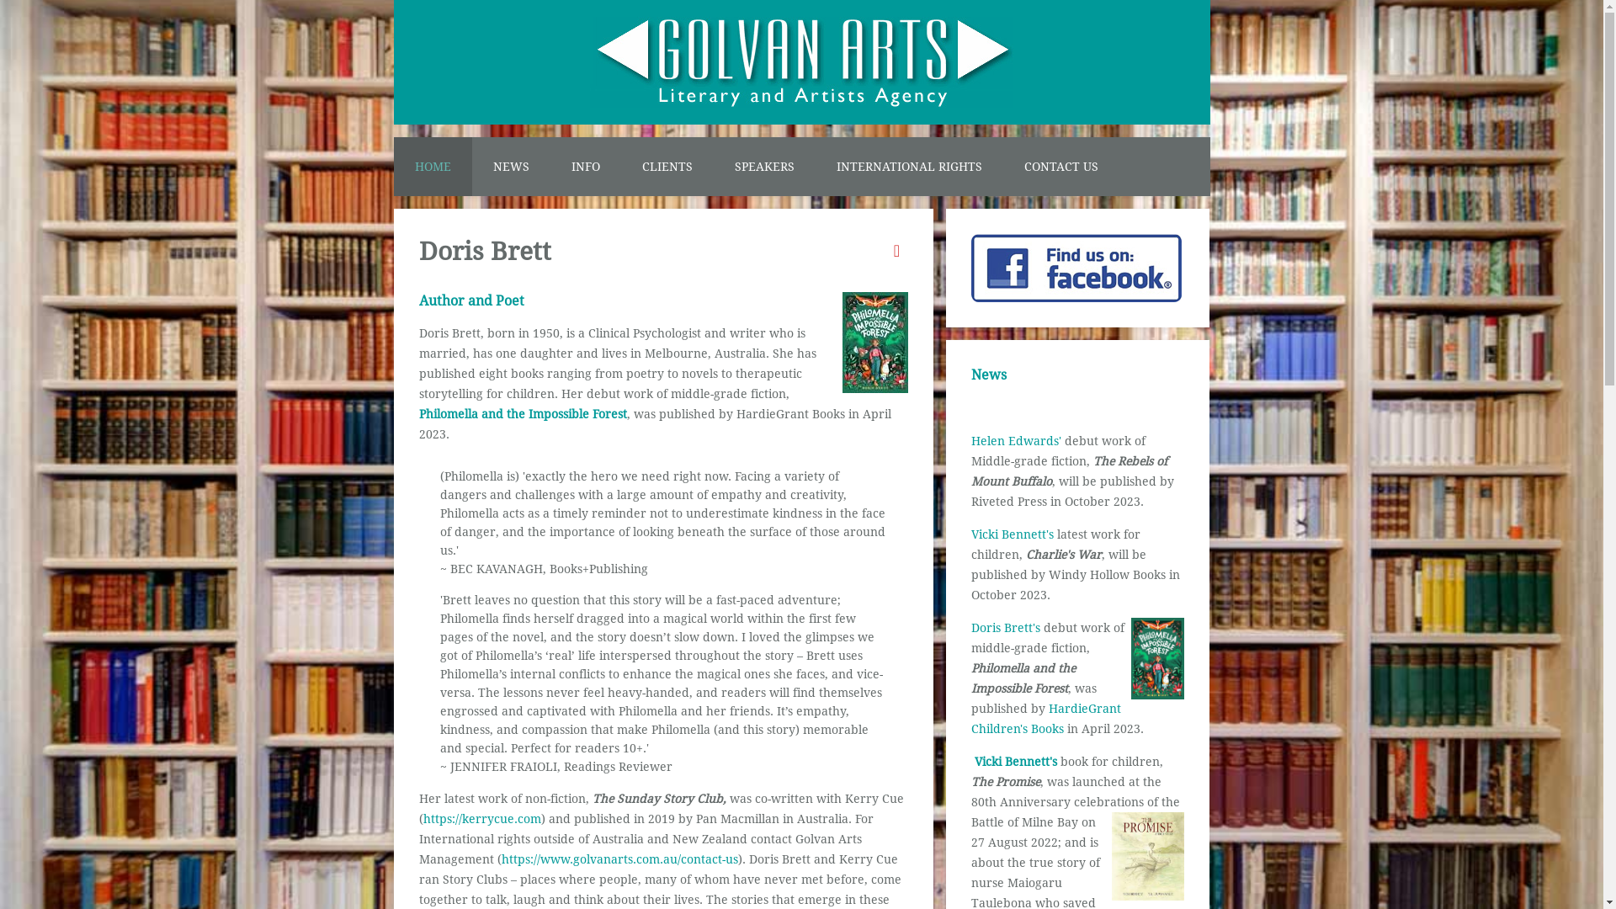 Image resolution: width=1616 pixels, height=909 pixels. Describe the element at coordinates (667, 167) in the screenshot. I see `CLIENTS` at that location.